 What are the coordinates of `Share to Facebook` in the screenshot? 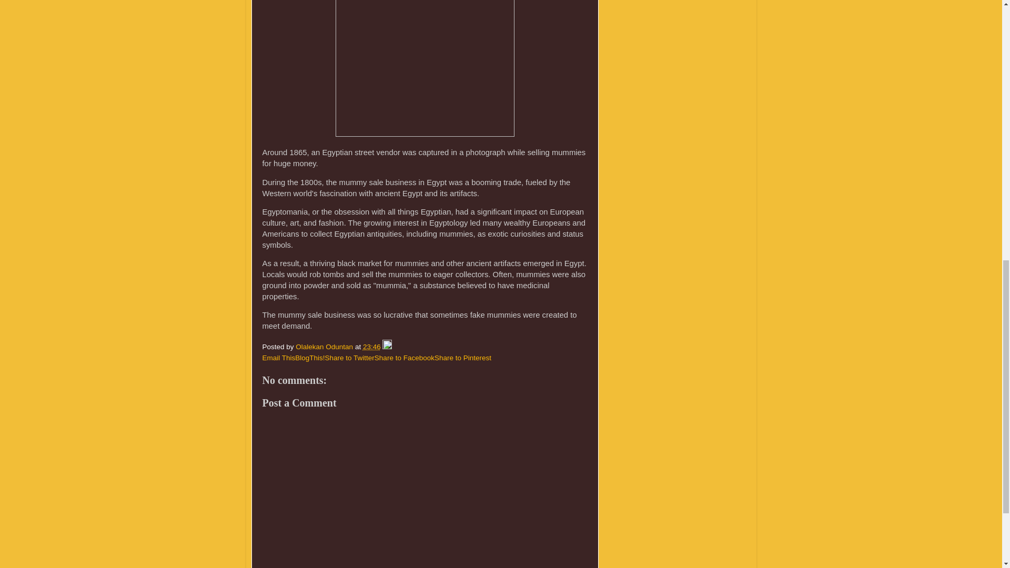 It's located at (404, 358).